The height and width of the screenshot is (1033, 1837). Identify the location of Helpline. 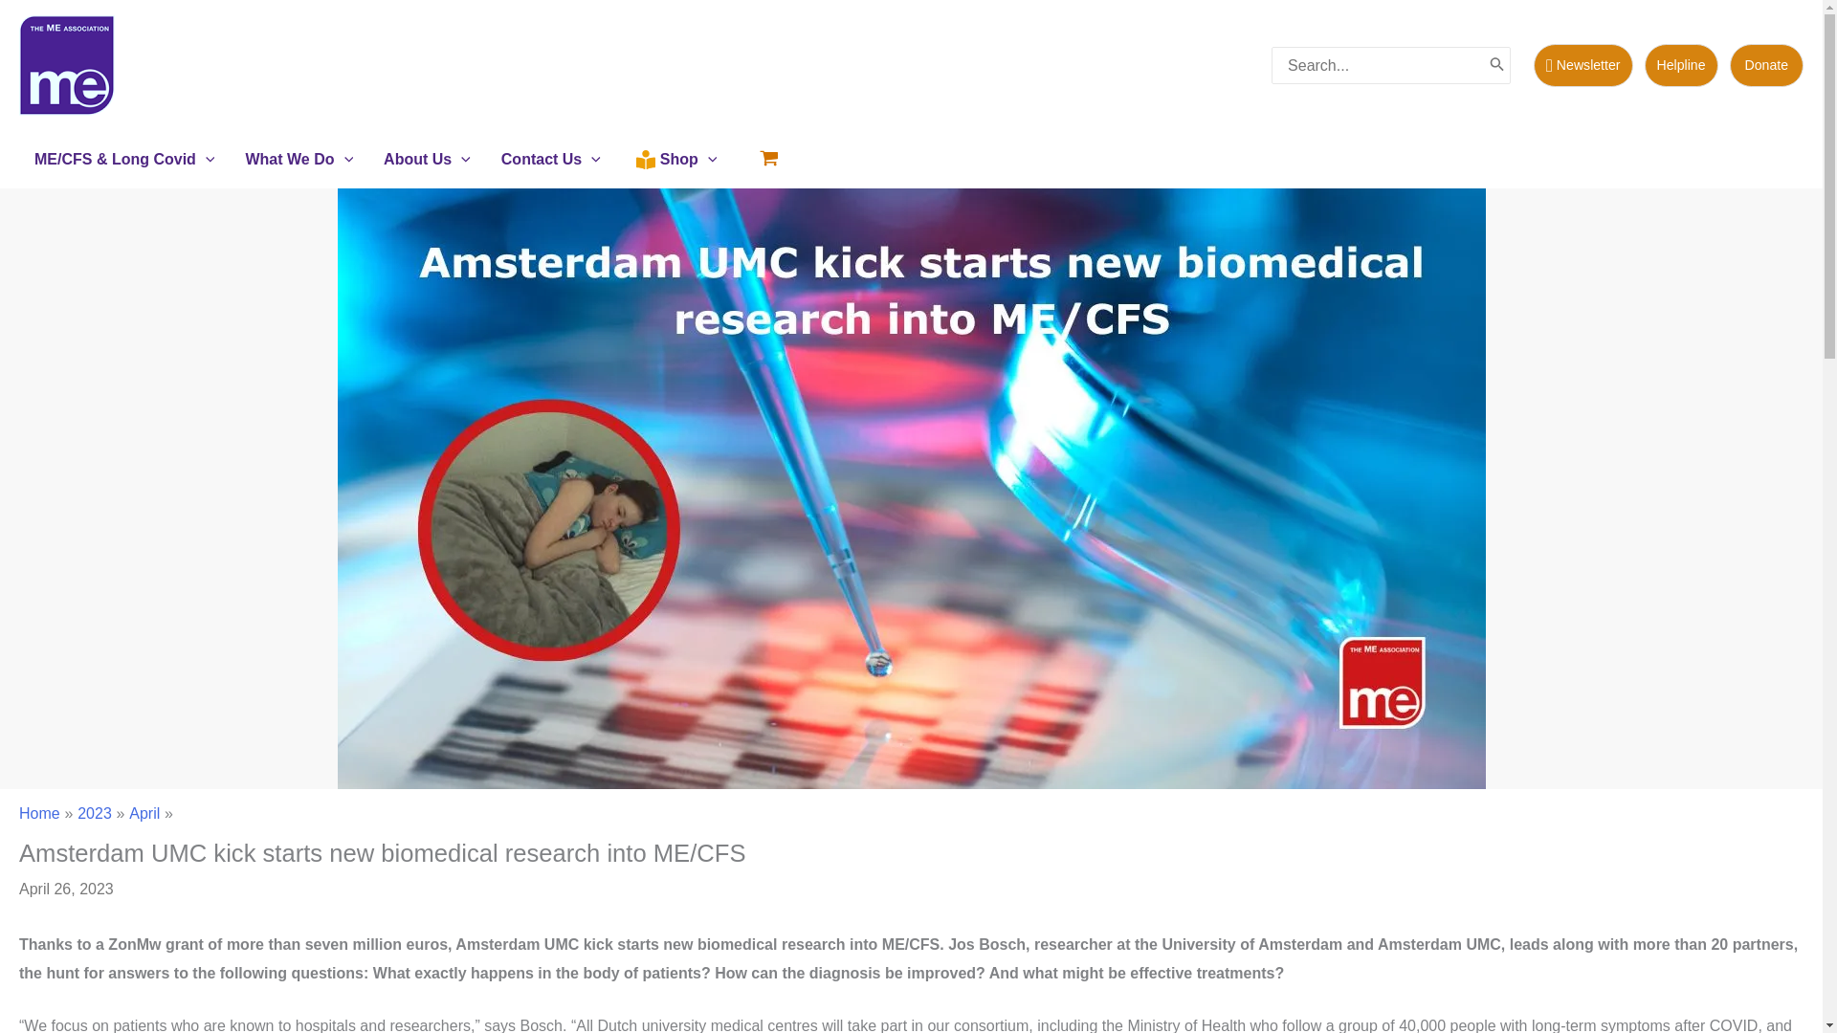
(1687, 65).